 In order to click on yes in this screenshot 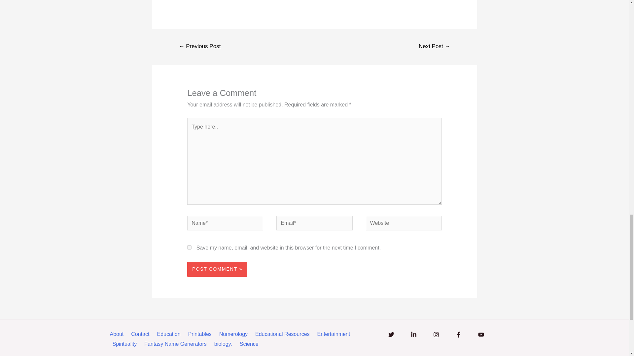, I will do `click(189, 247)`.